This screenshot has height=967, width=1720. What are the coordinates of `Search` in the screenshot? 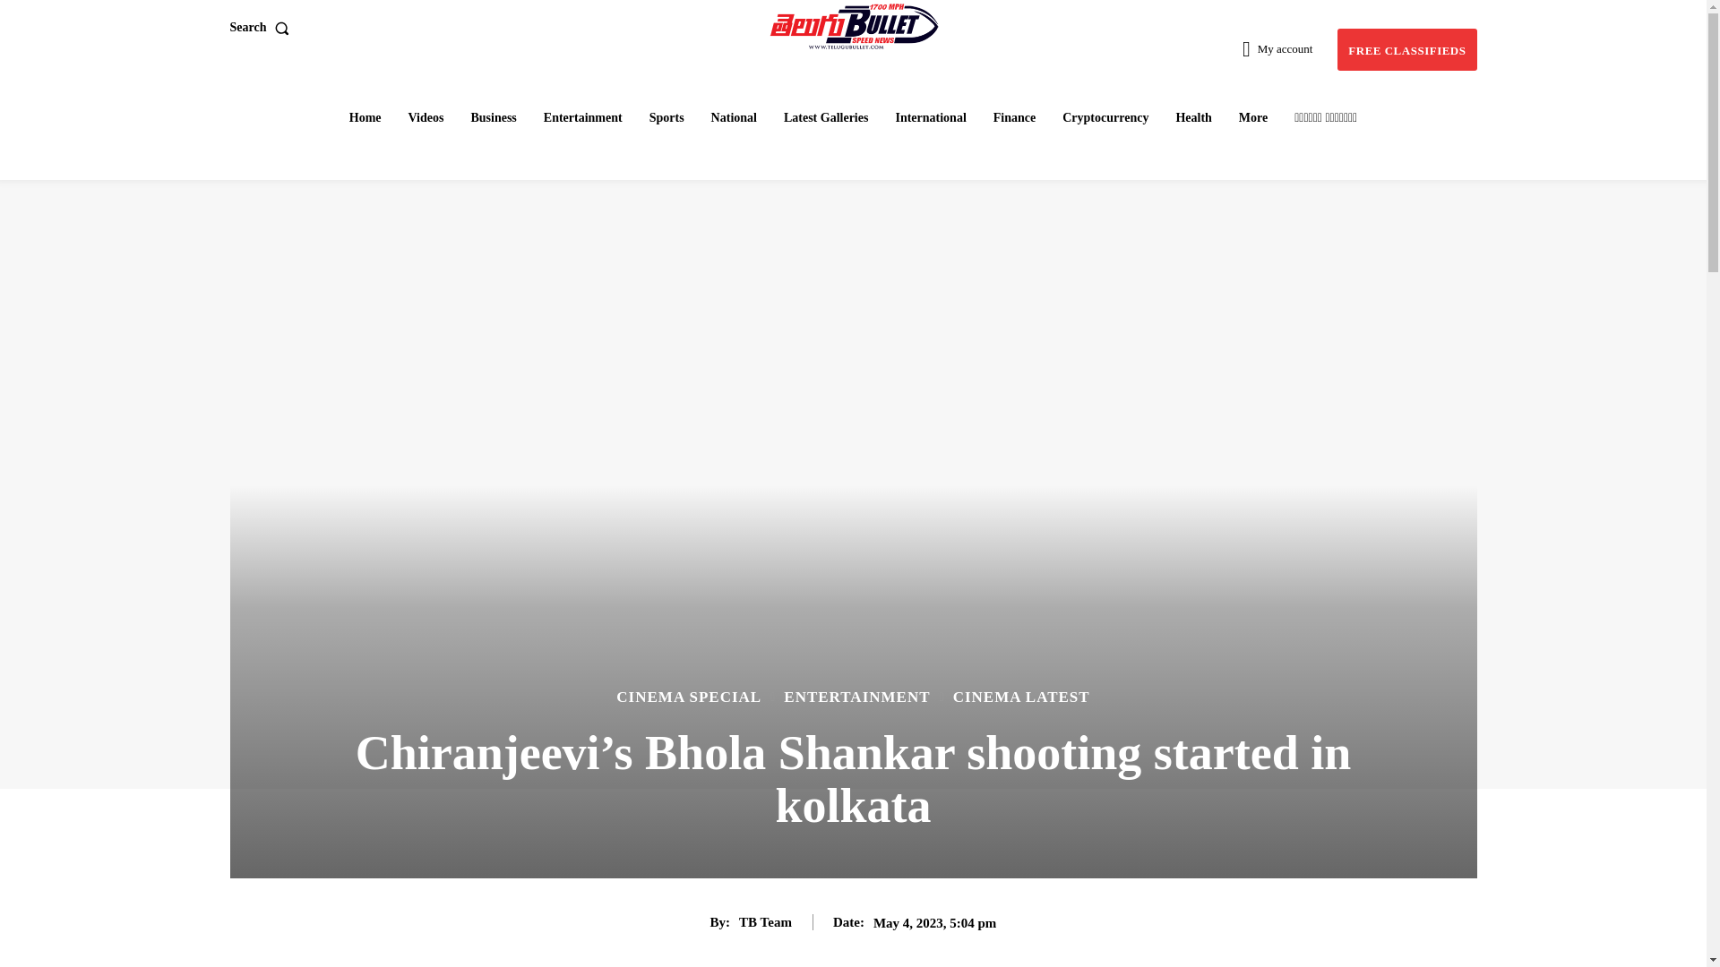 It's located at (262, 27).